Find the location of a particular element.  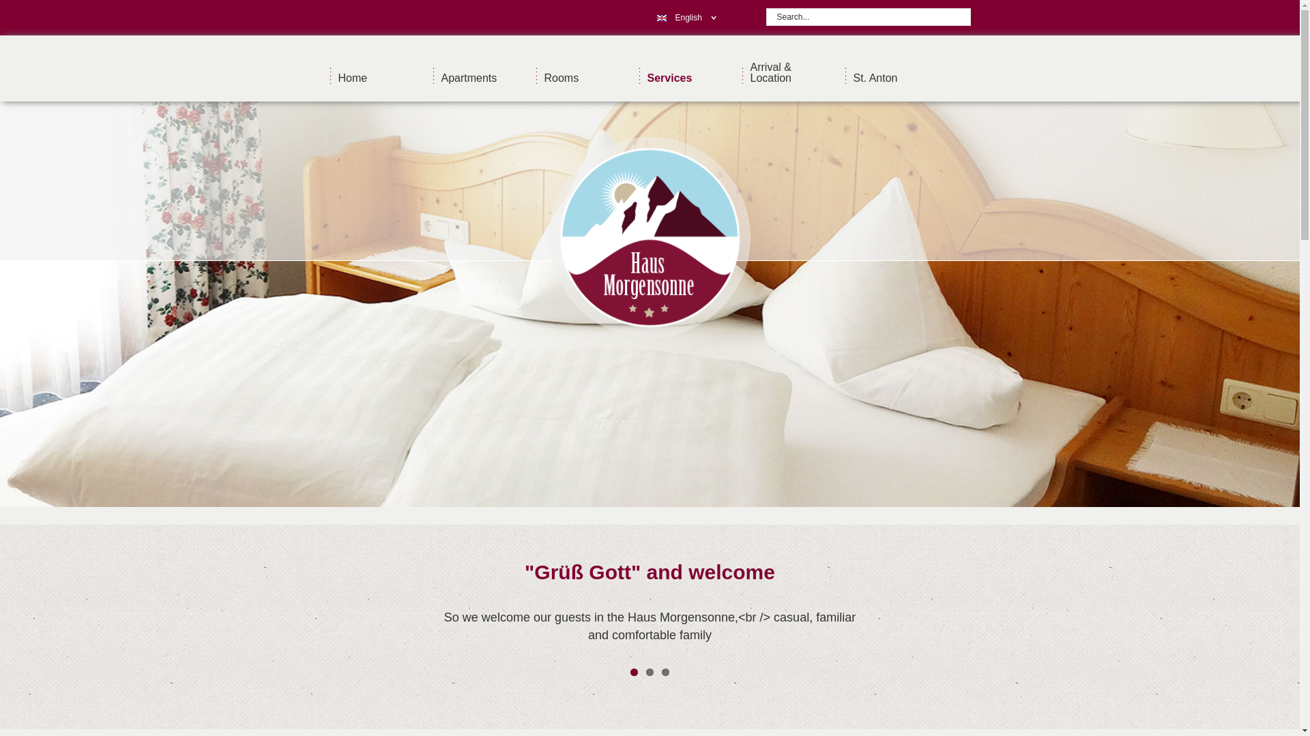

Home is located at coordinates (380, 74).